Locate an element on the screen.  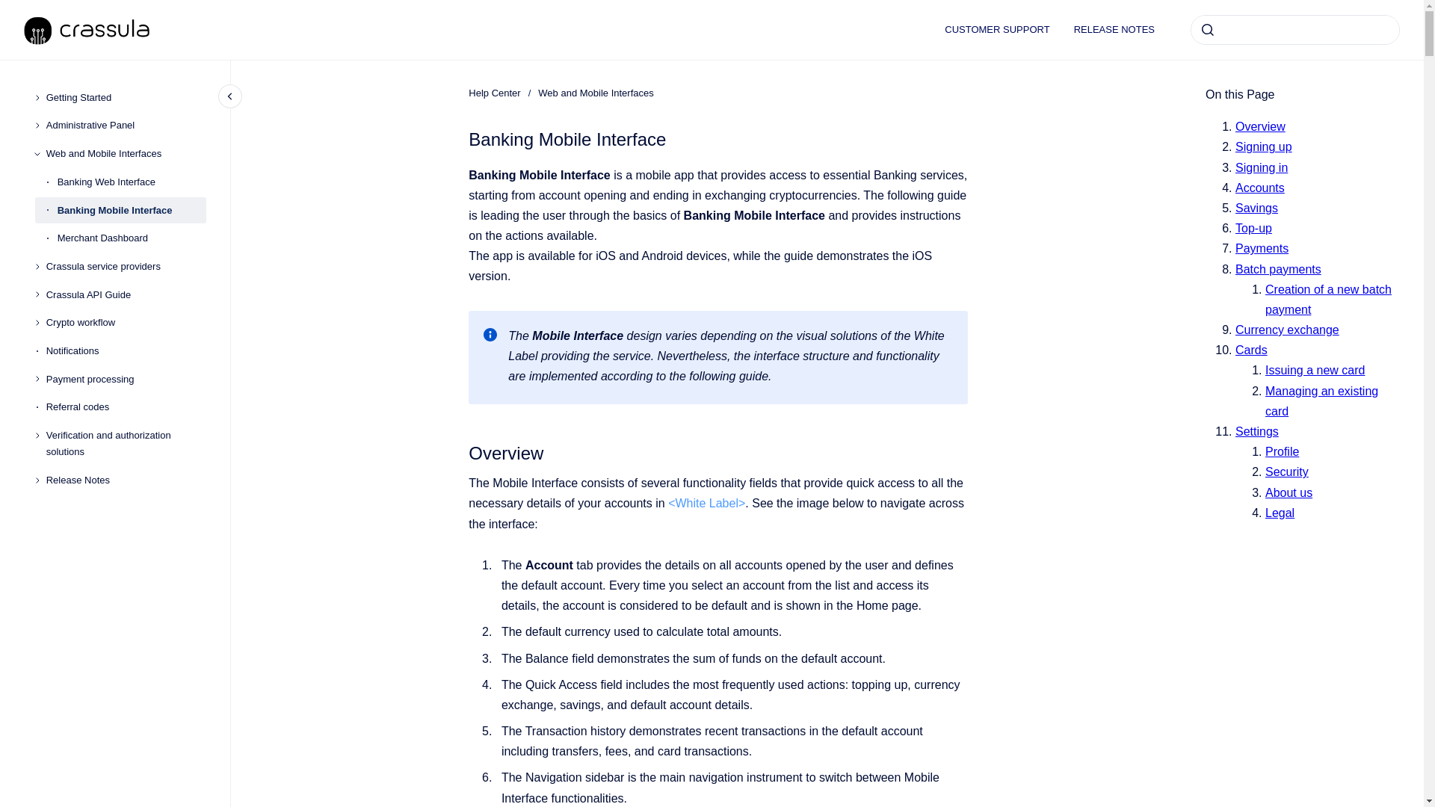
Banking Web Interface is located at coordinates (132, 182).